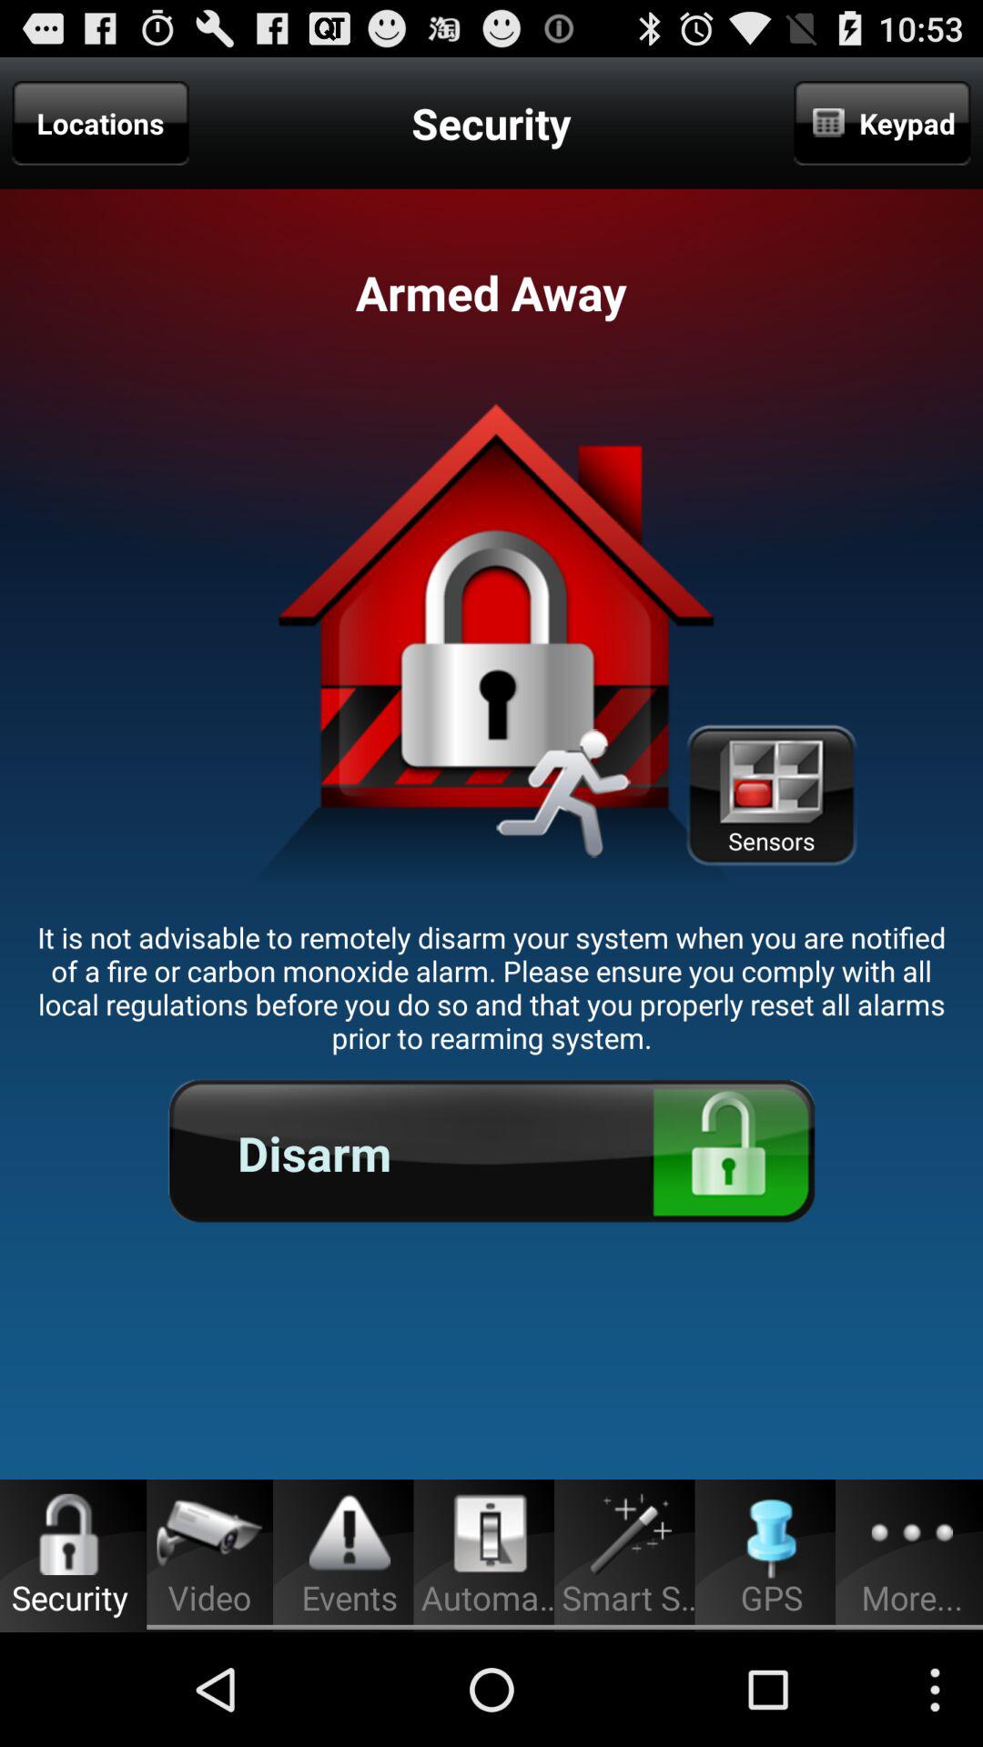  I want to click on choose the item above it is not item, so click(771, 795).